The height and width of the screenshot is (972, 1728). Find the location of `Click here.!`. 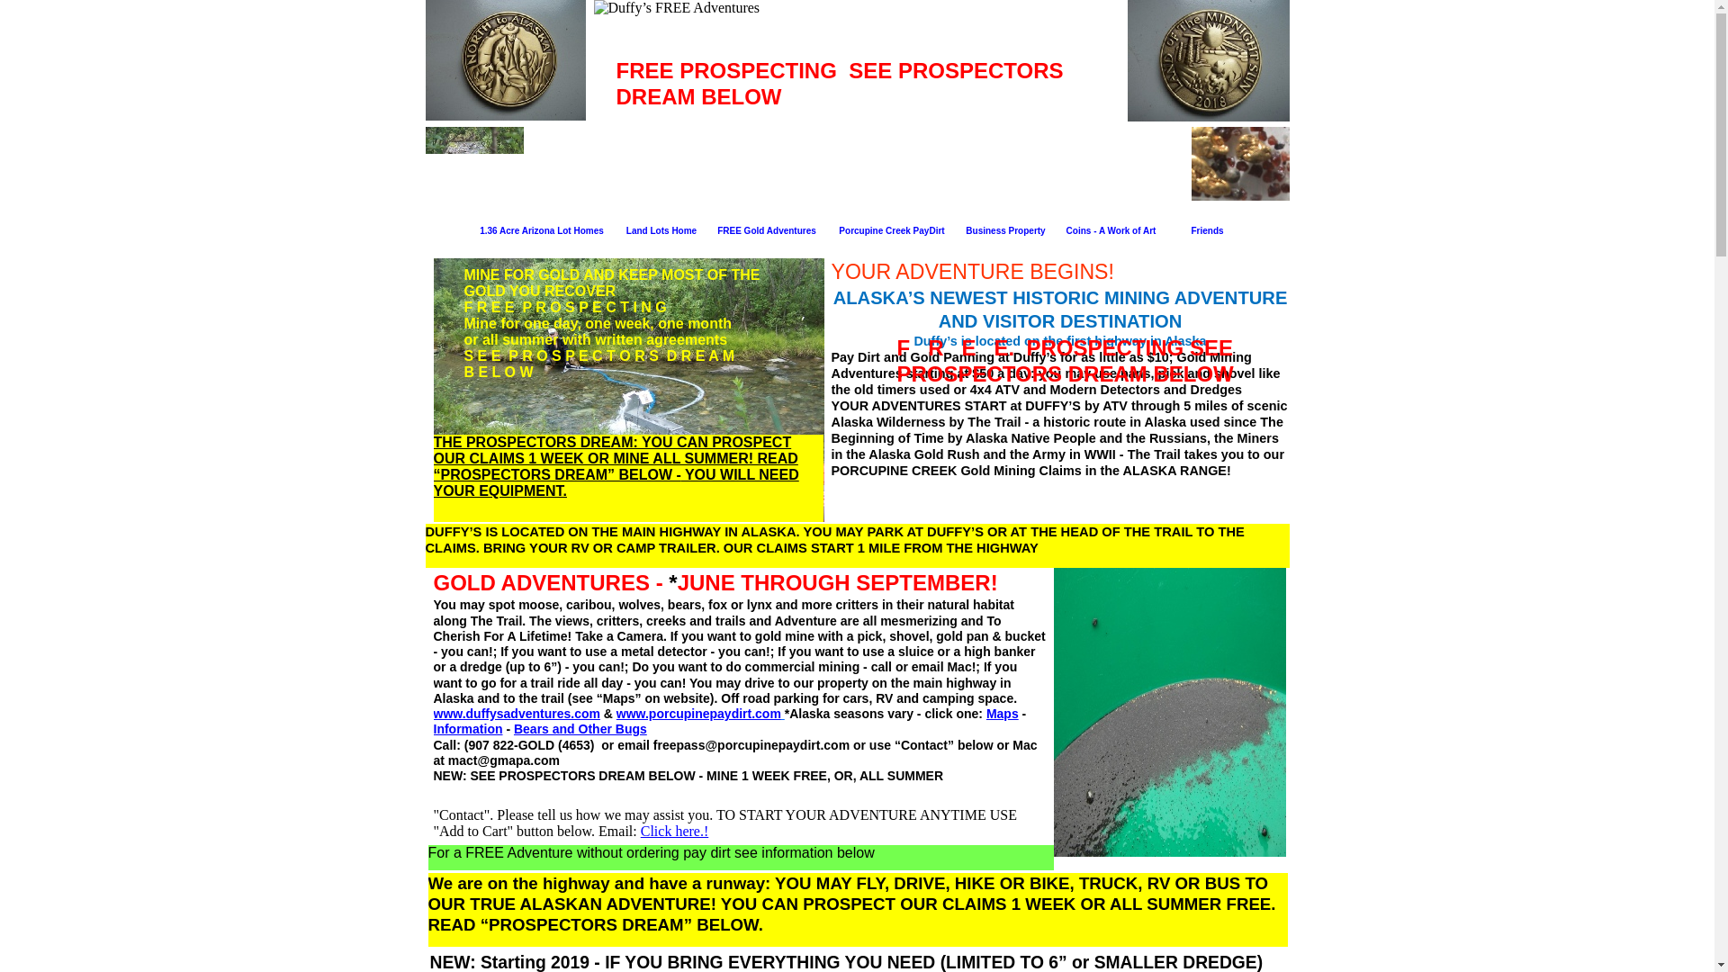

Click here.! is located at coordinates (675, 831).